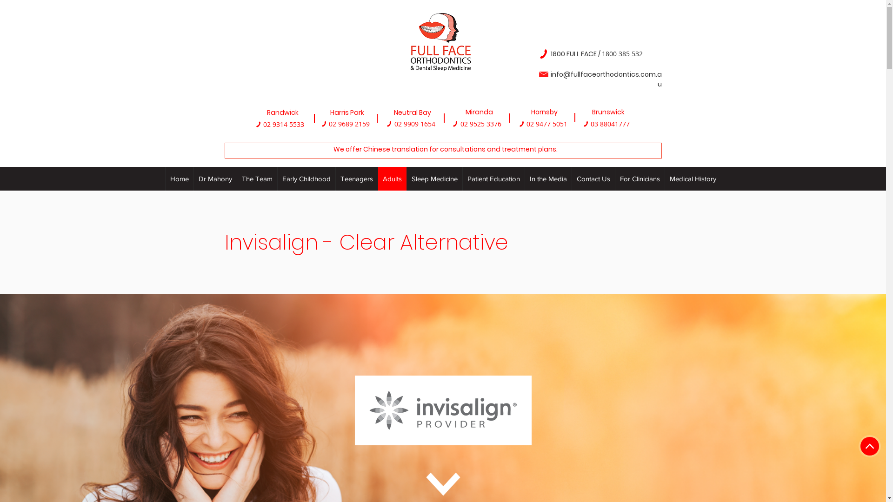 The width and height of the screenshot is (893, 502). Describe the element at coordinates (593, 178) in the screenshot. I see `Contact Us` at that location.